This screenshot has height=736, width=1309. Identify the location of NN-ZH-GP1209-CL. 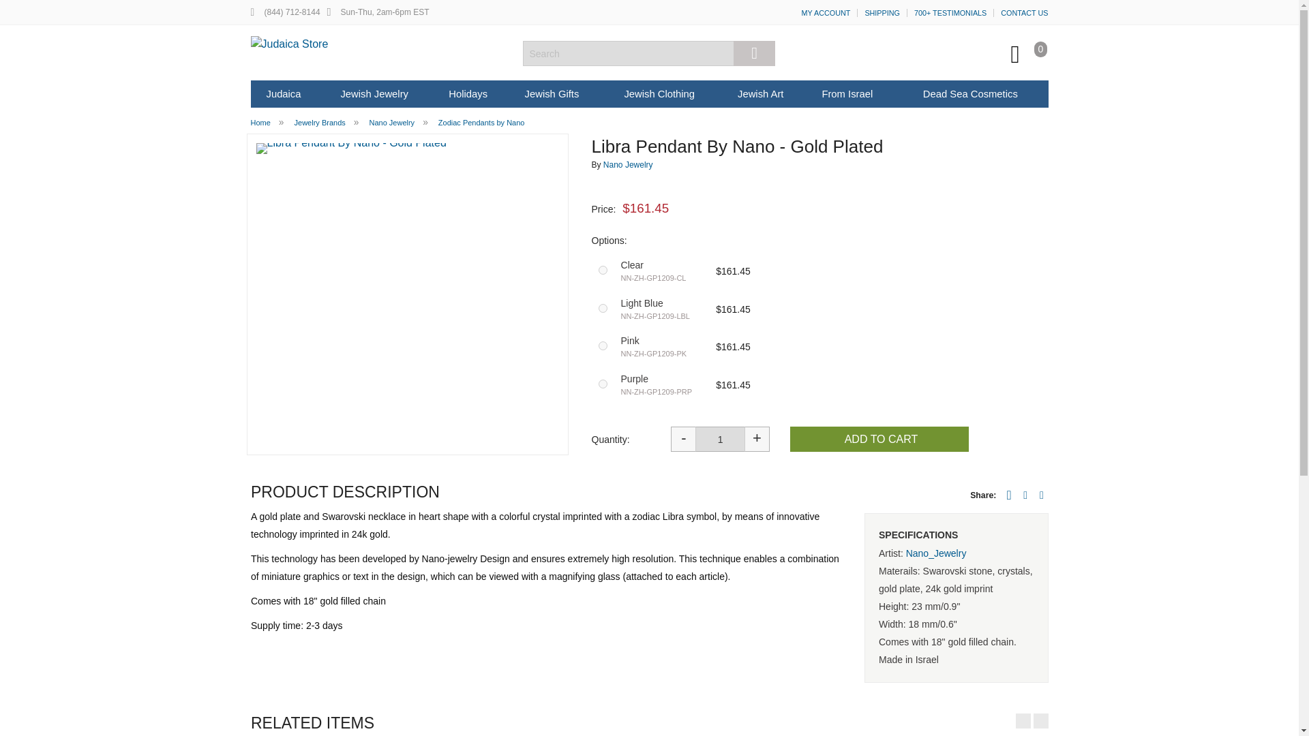
(603, 270).